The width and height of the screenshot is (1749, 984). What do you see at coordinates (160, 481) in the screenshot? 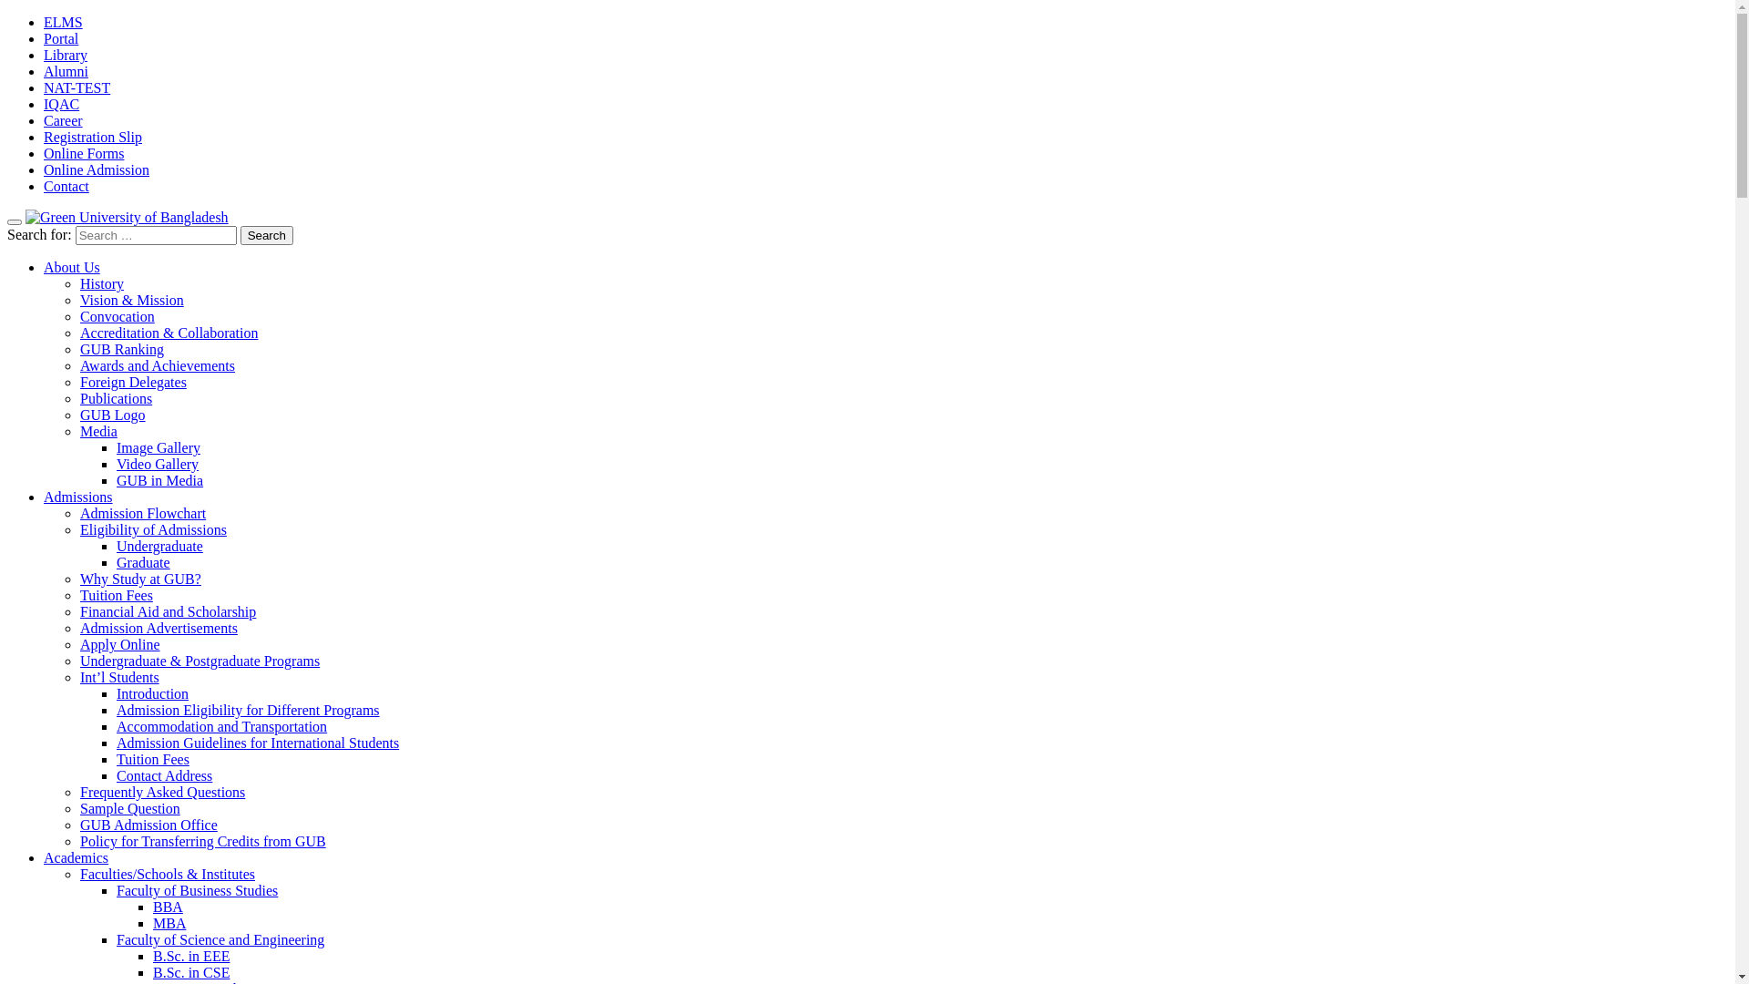
I see `GUB in Media` at bounding box center [160, 481].